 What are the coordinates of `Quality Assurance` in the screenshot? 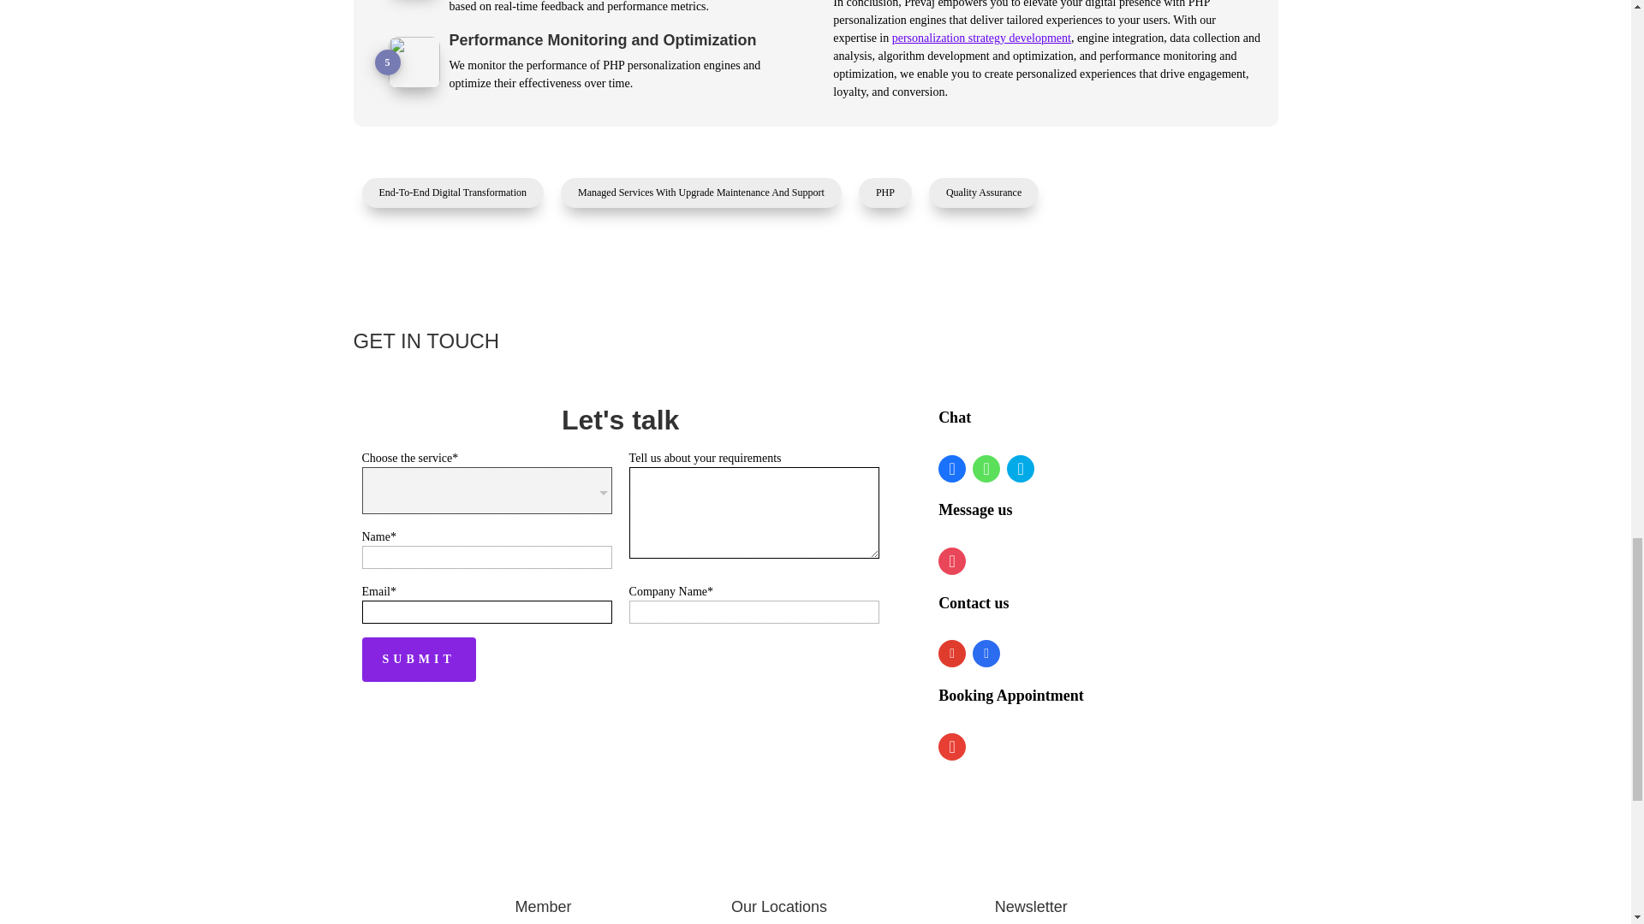 It's located at (983, 193).